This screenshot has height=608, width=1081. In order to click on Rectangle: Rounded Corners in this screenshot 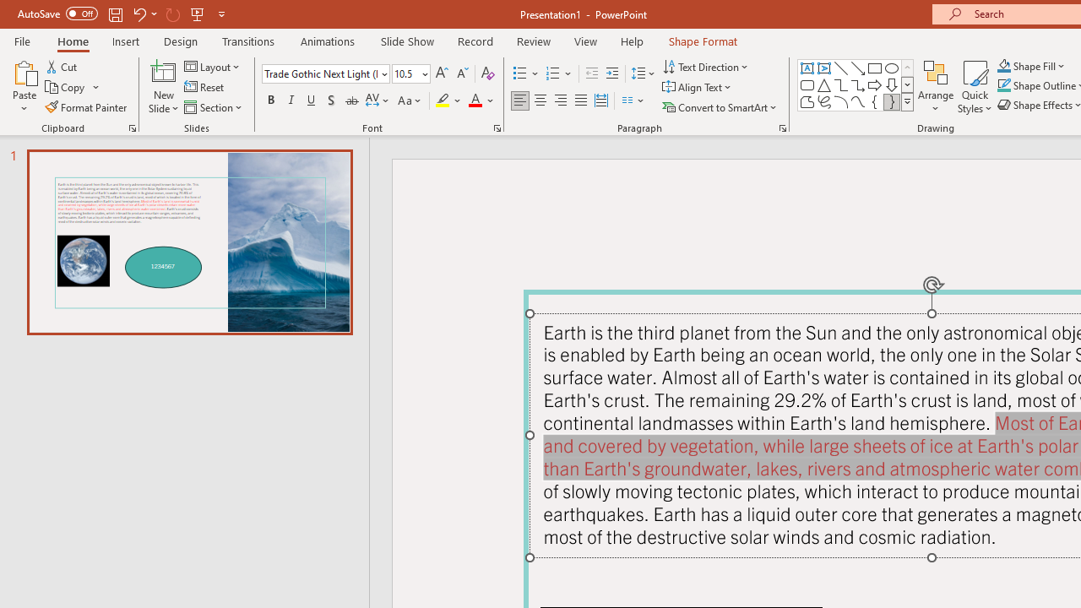, I will do `click(807, 84)`.